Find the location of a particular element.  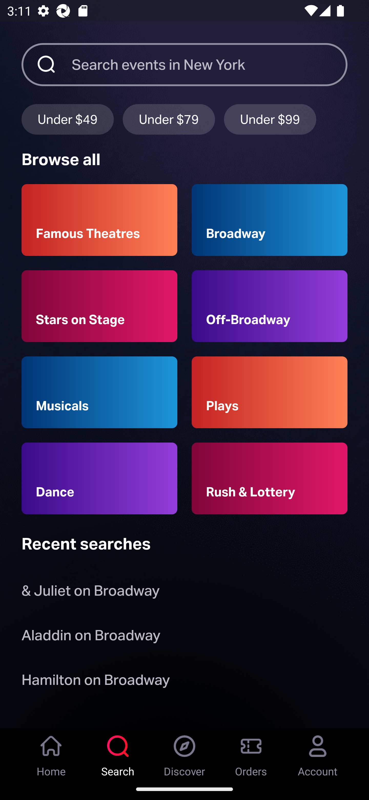

Stars on Stage is located at coordinates (99, 306).